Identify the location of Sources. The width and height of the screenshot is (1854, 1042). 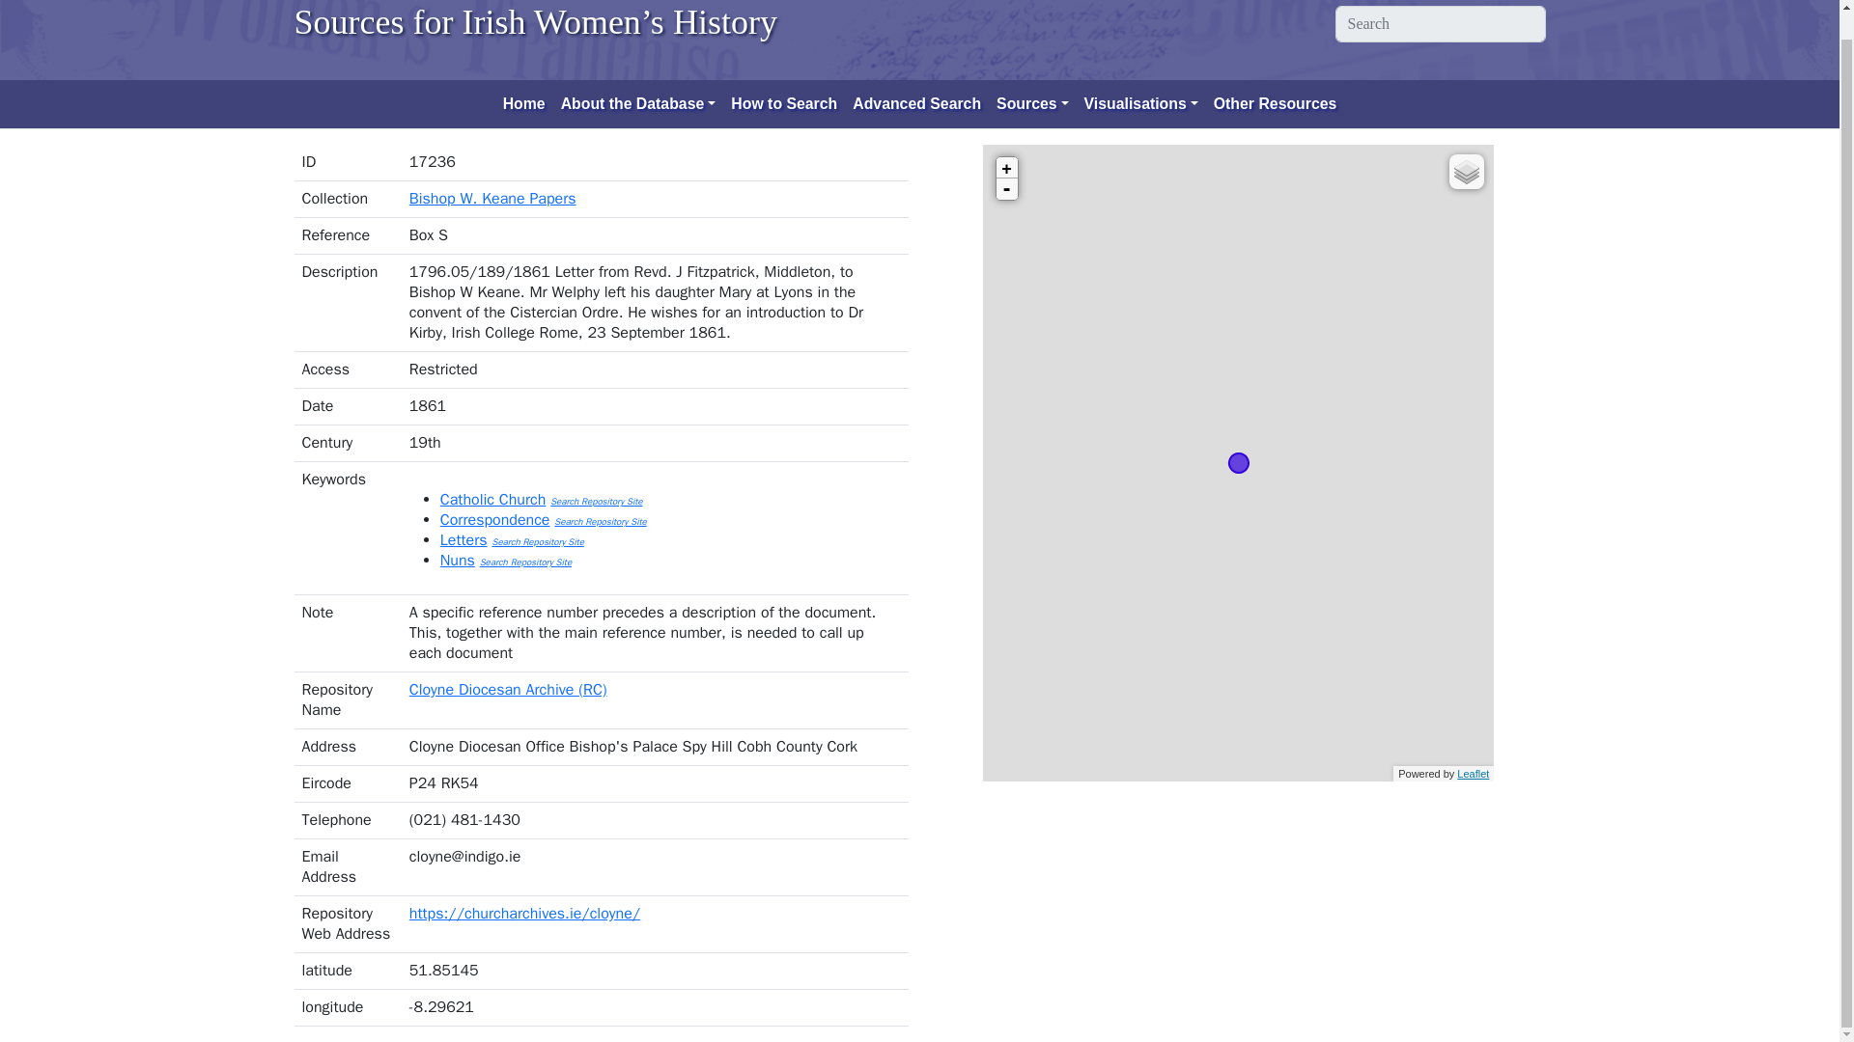
(1032, 104).